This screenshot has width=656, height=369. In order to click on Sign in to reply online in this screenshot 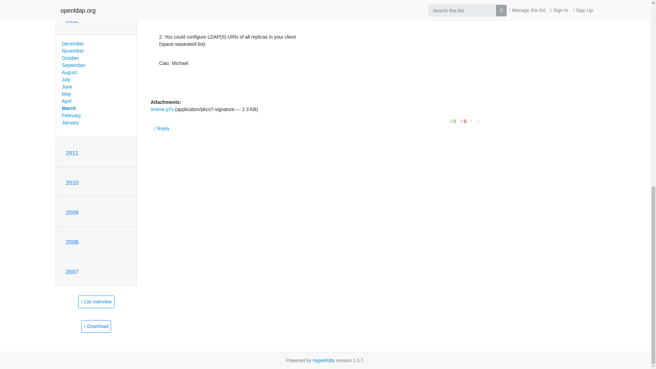, I will do `click(162, 128)`.